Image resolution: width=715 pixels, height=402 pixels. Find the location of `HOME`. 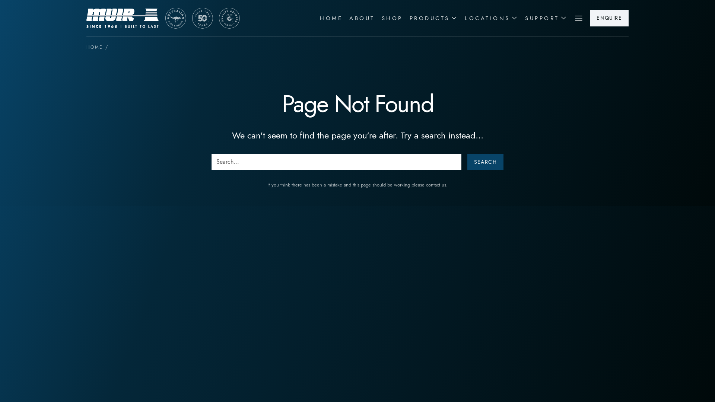

HOME is located at coordinates (95, 47).